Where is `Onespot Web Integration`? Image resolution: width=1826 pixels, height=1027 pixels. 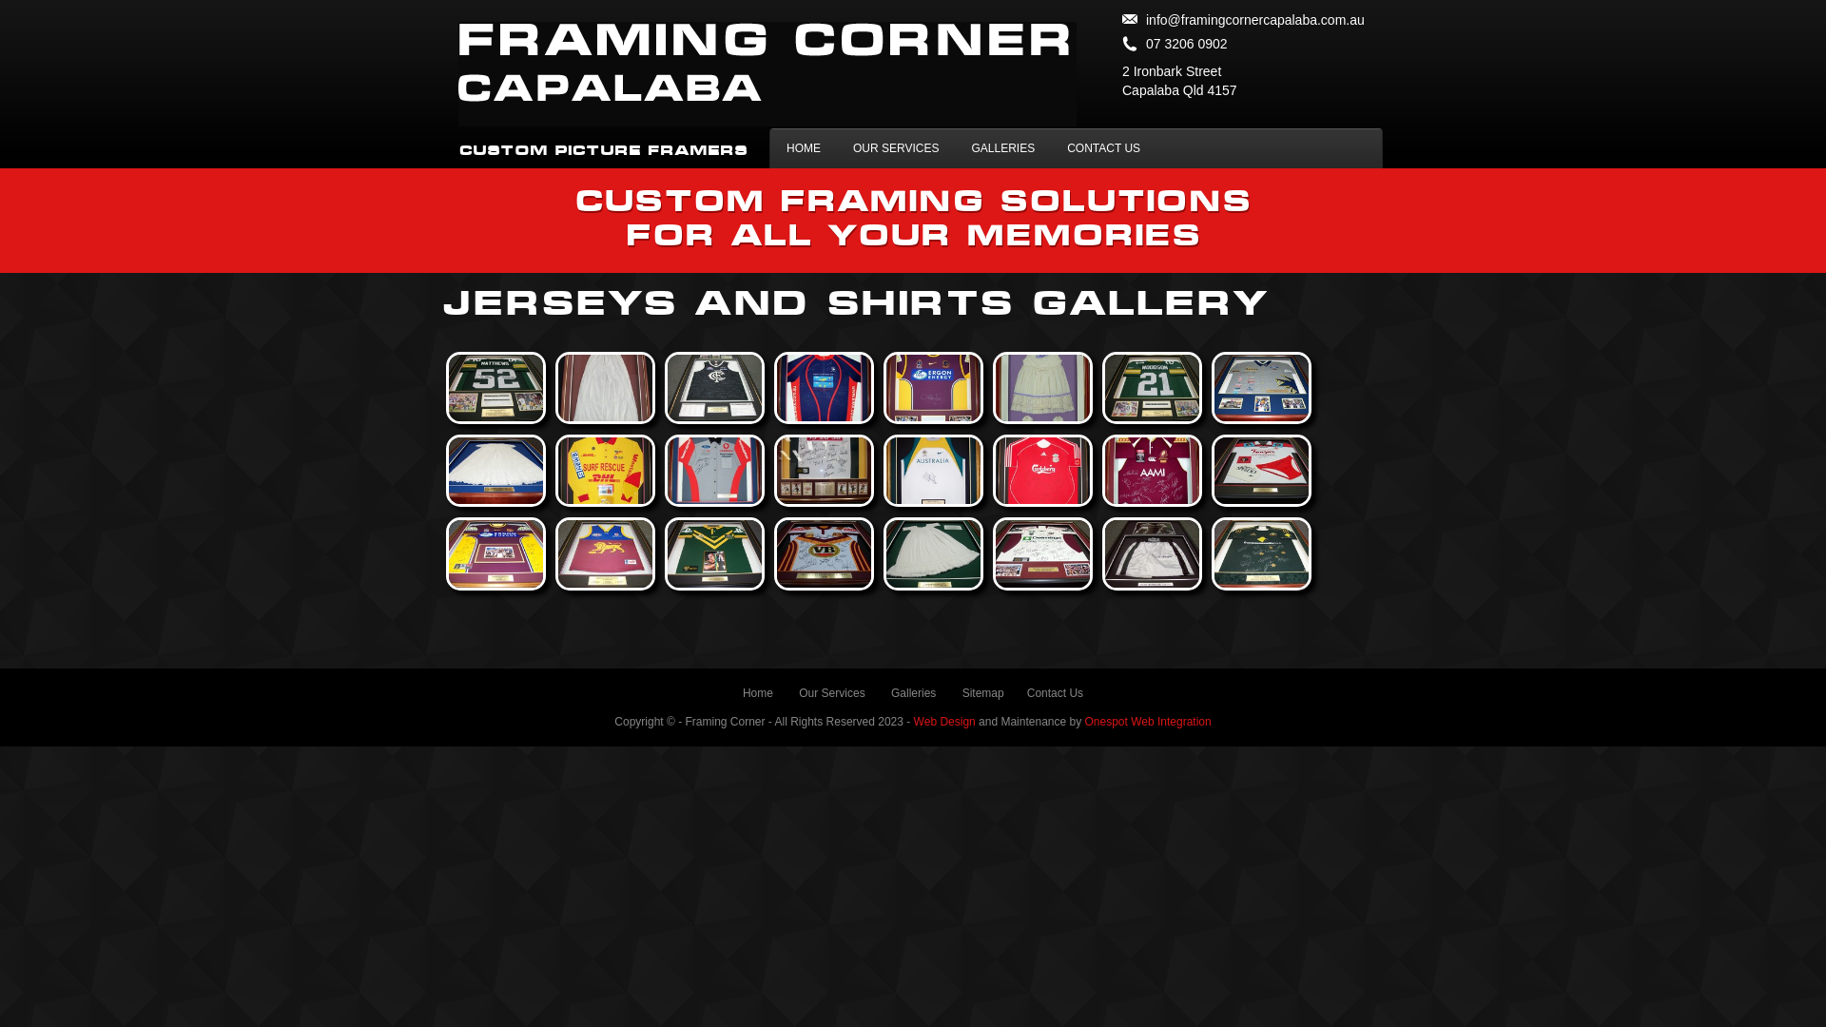 Onespot Web Integration is located at coordinates (1147, 722).